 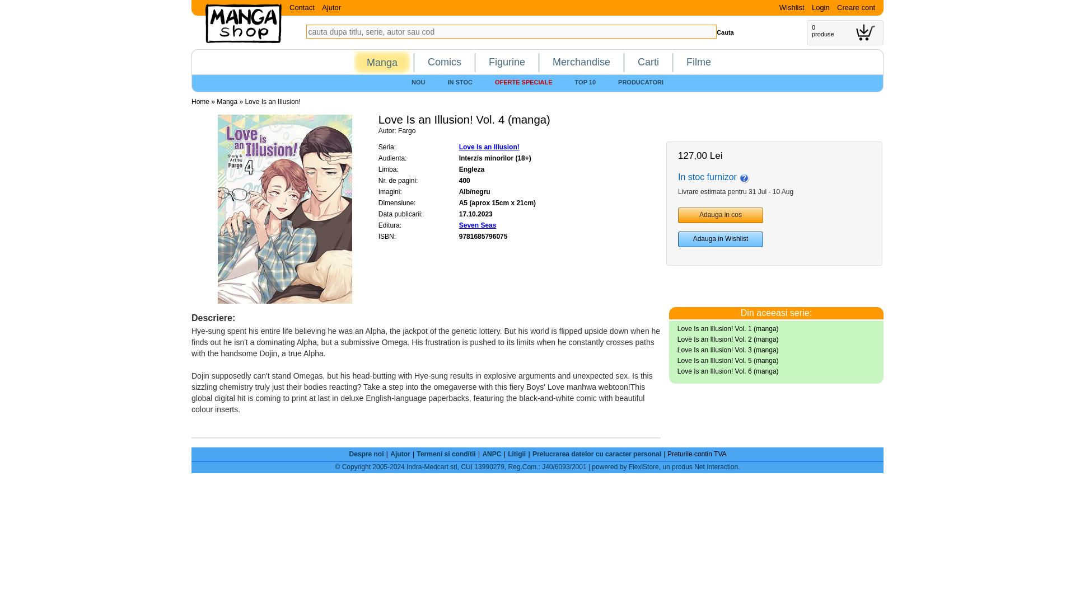 I want to click on IN STOC, so click(x=459, y=82).